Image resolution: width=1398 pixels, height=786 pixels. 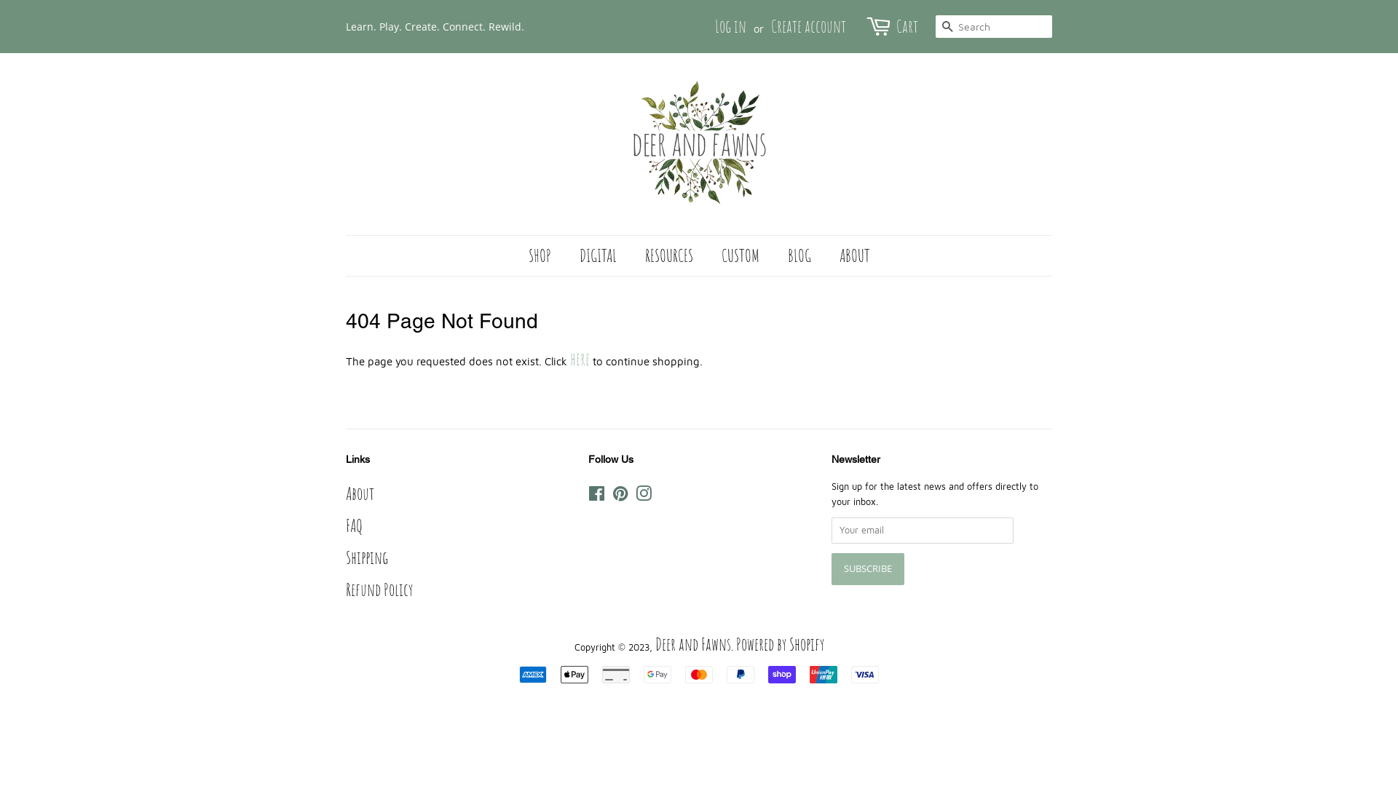 I want to click on Facebook, so click(x=597, y=493).